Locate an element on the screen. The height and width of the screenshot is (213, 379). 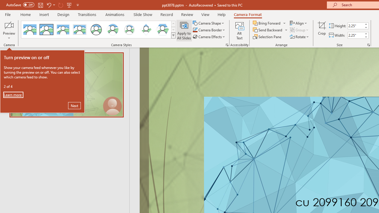
Center Shadow Diamond is located at coordinates (146, 30).